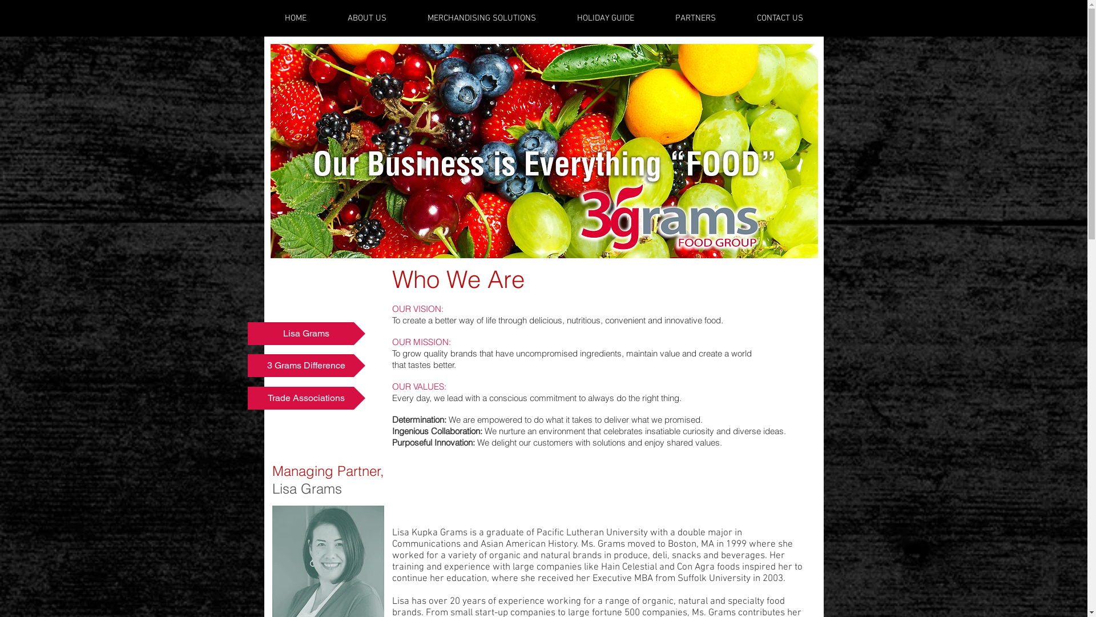 The height and width of the screenshot is (617, 1096). Describe the element at coordinates (295, 18) in the screenshot. I see `HOME` at that location.